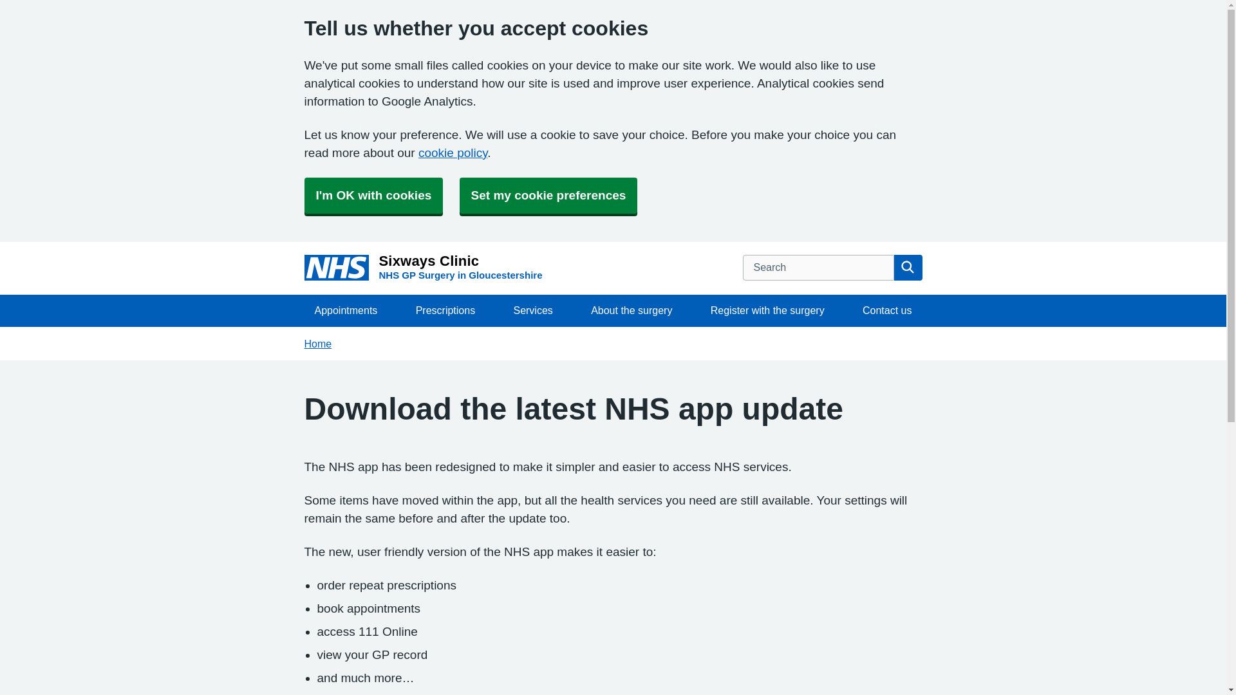 Image resolution: width=1236 pixels, height=695 pixels. Describe the element at coordinates (346, 310) in the screenshot. I see `Appointments` at that location.